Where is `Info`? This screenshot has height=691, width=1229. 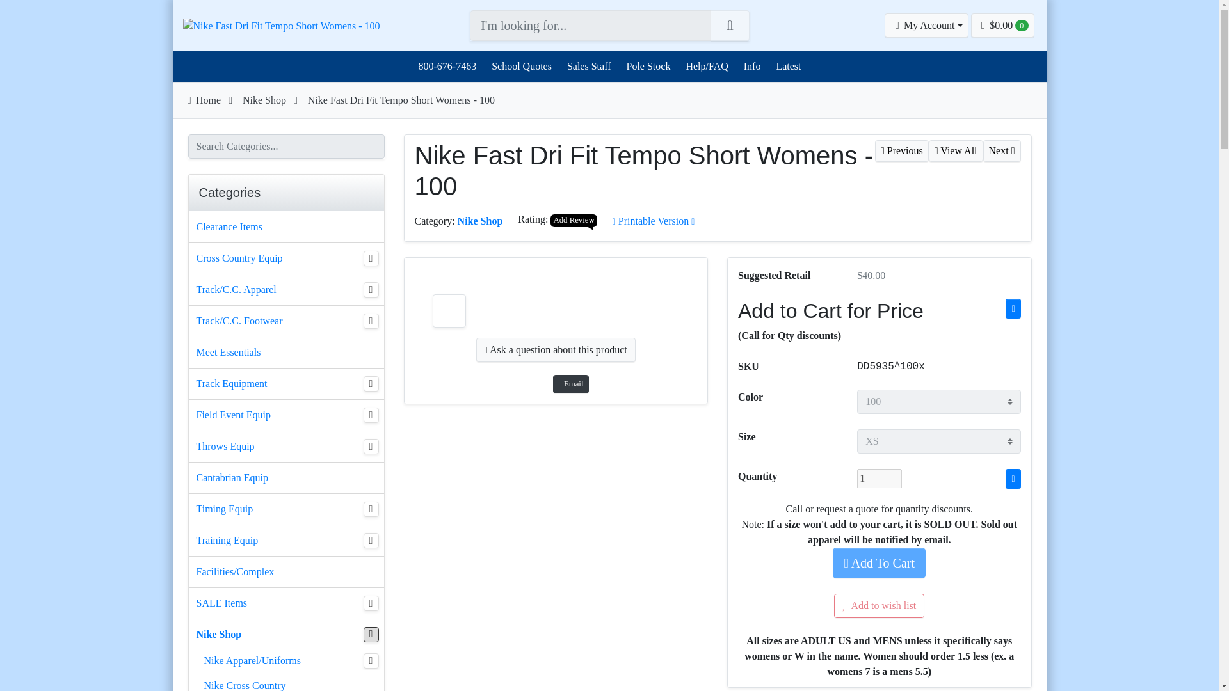
Info is located at coordinates (751, 66).